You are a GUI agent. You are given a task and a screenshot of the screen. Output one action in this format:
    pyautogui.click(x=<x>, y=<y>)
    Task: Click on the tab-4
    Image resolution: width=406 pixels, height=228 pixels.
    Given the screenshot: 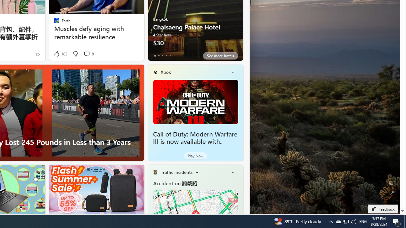 What is the action you would take?
    pyautogui.click(x=170, y=56)
    